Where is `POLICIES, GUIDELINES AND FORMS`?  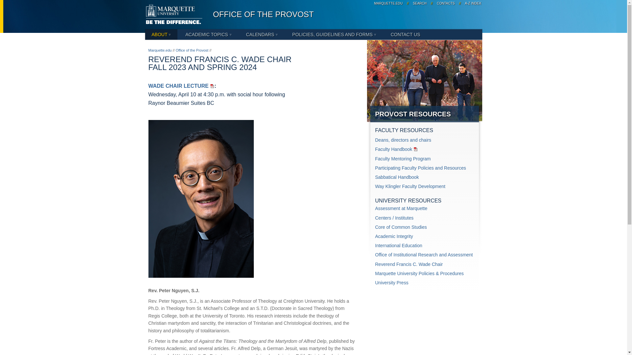 POLICIES, GUIDELINES AND FORMS is located at coordinates (334, 34).